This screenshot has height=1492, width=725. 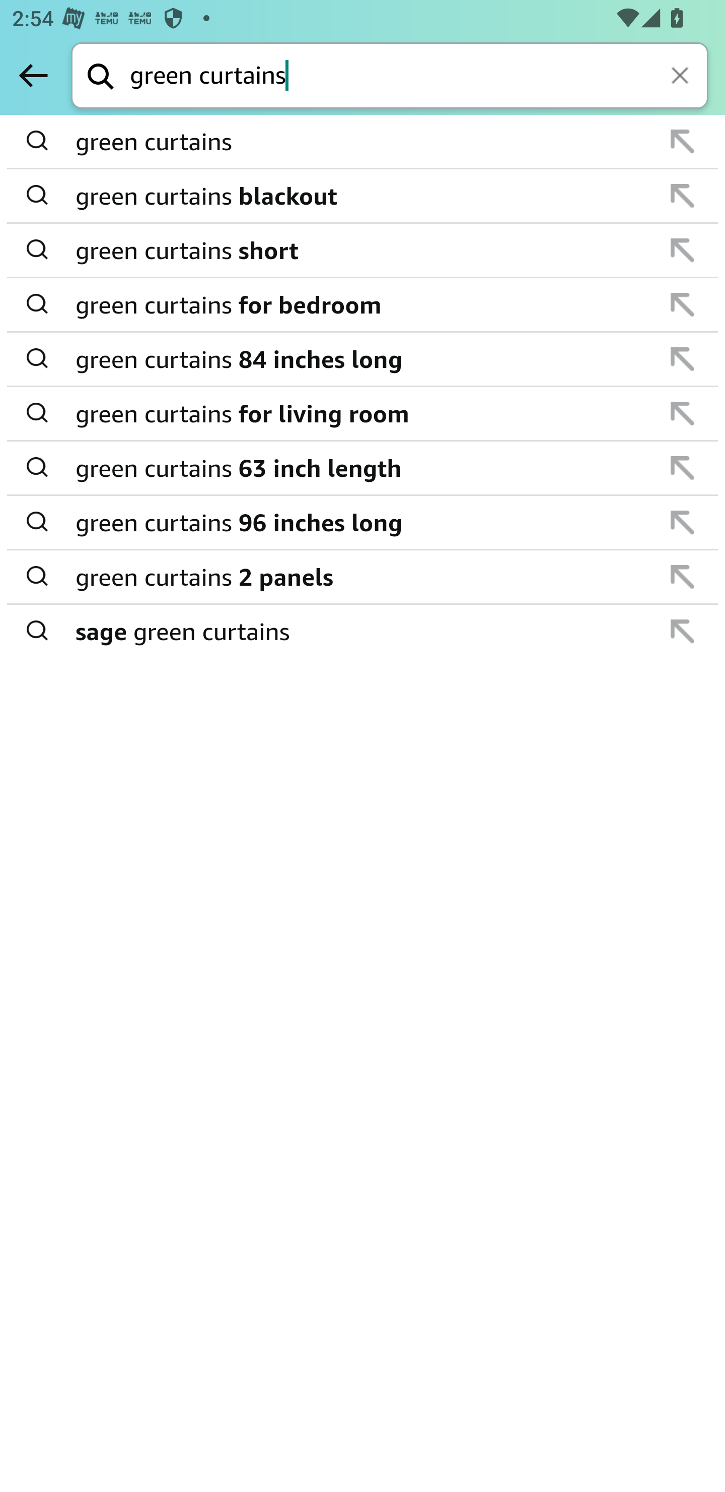 What do you see at coordinates (419, 77) in the screenshot?
I see `green curtains` at bounding box center [419, 77].